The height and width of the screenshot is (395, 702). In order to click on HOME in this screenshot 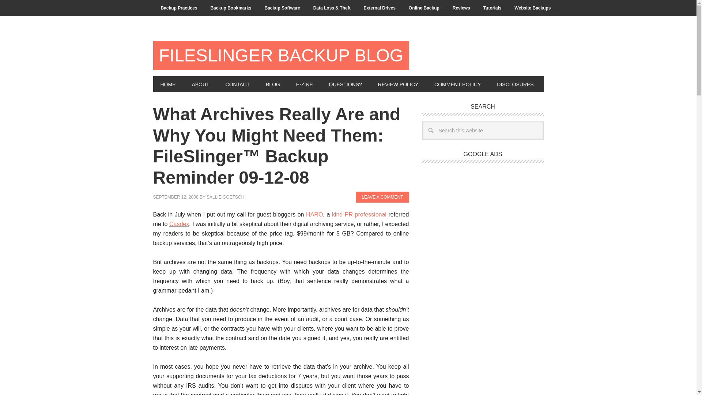, I will do `click(167, 84)`.